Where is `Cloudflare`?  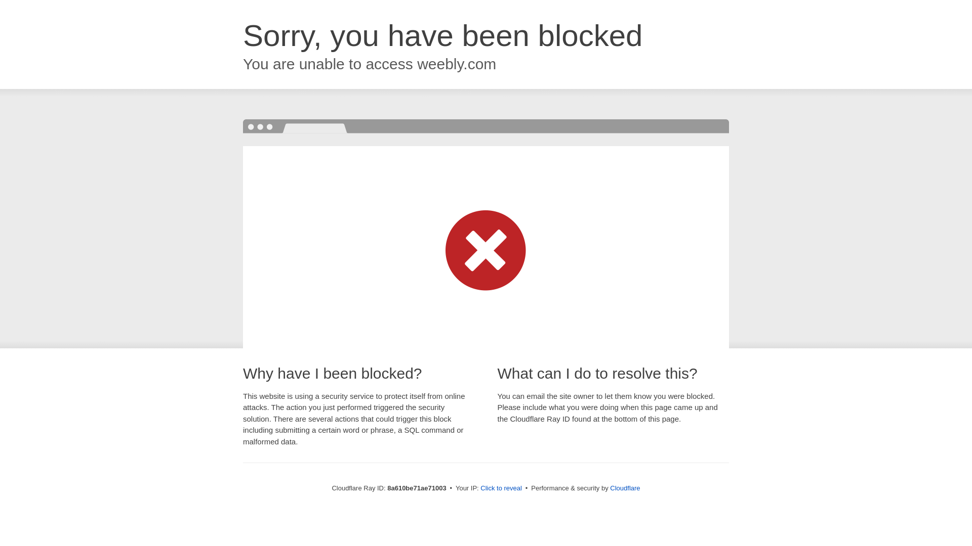
Cloudflare is located at coordinates (625, 488).